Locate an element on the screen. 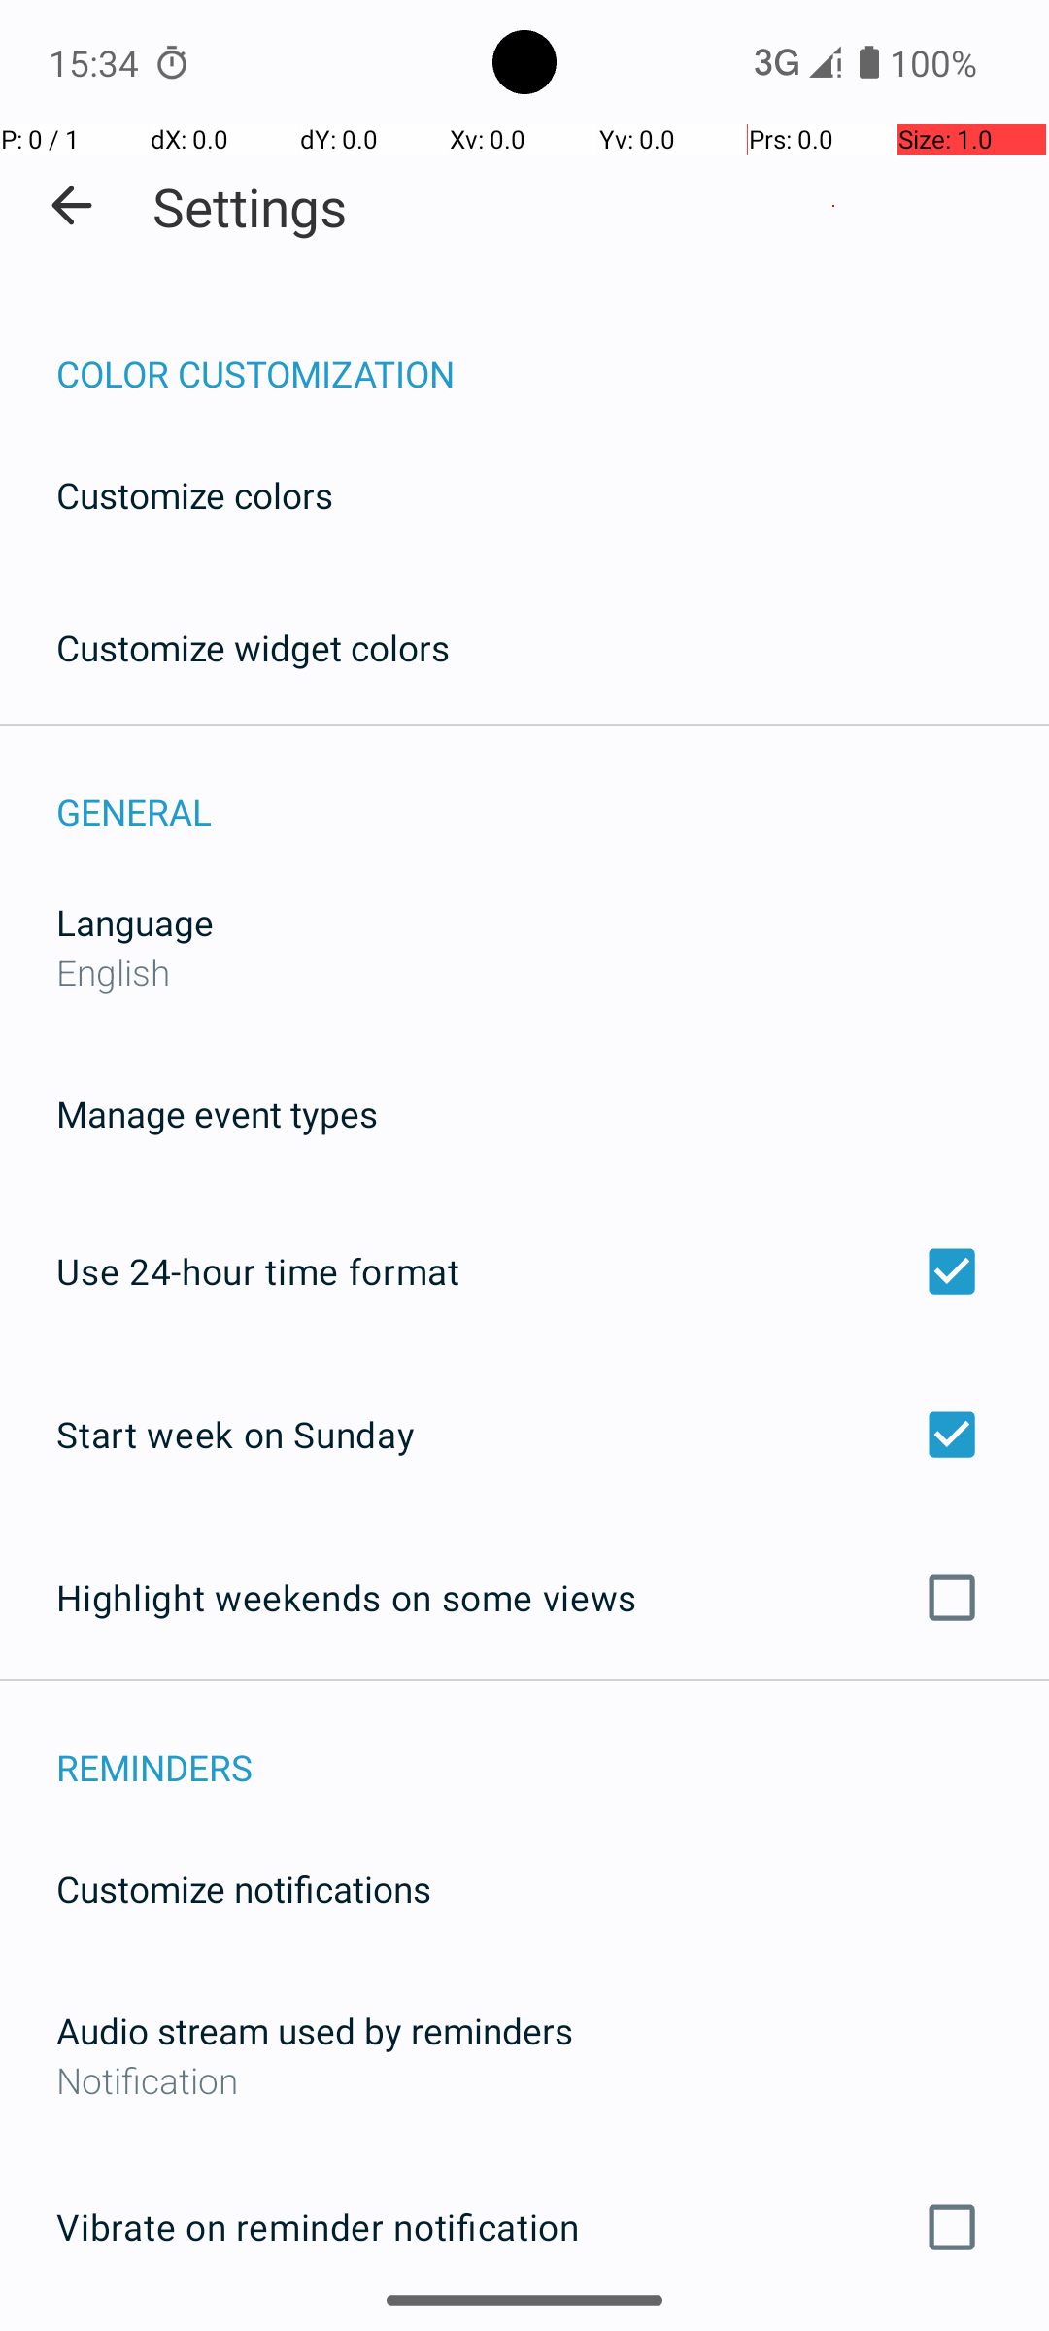  GENERAL is located at coordinates (553, 791).